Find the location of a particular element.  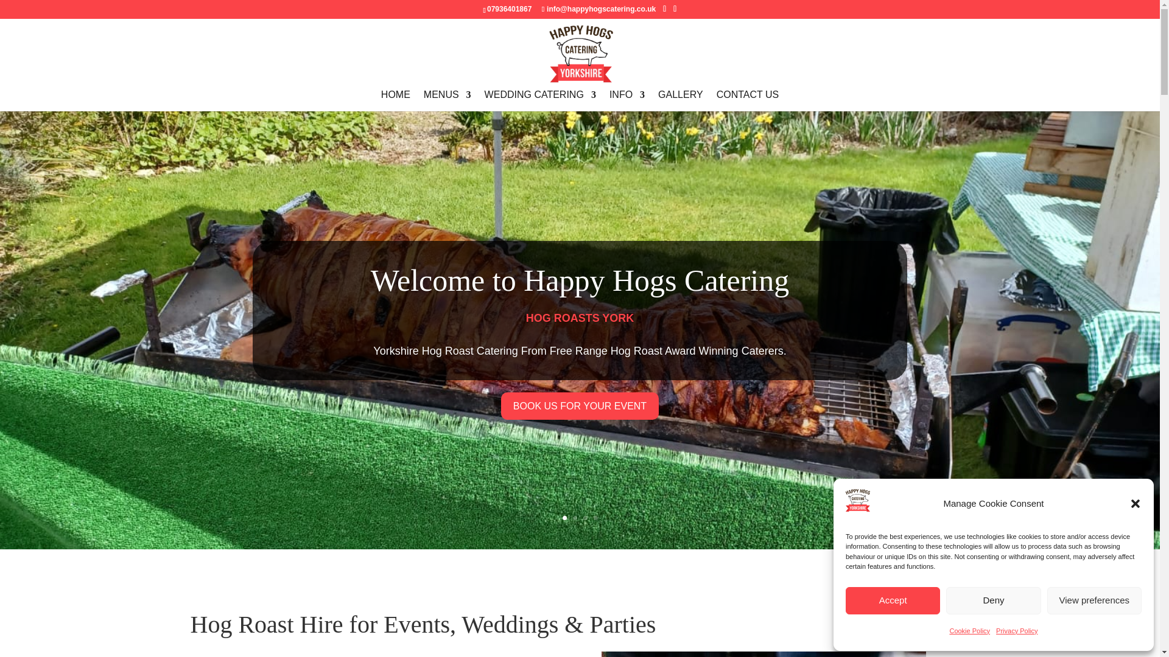

INFO is located at coordinates (627, 101).